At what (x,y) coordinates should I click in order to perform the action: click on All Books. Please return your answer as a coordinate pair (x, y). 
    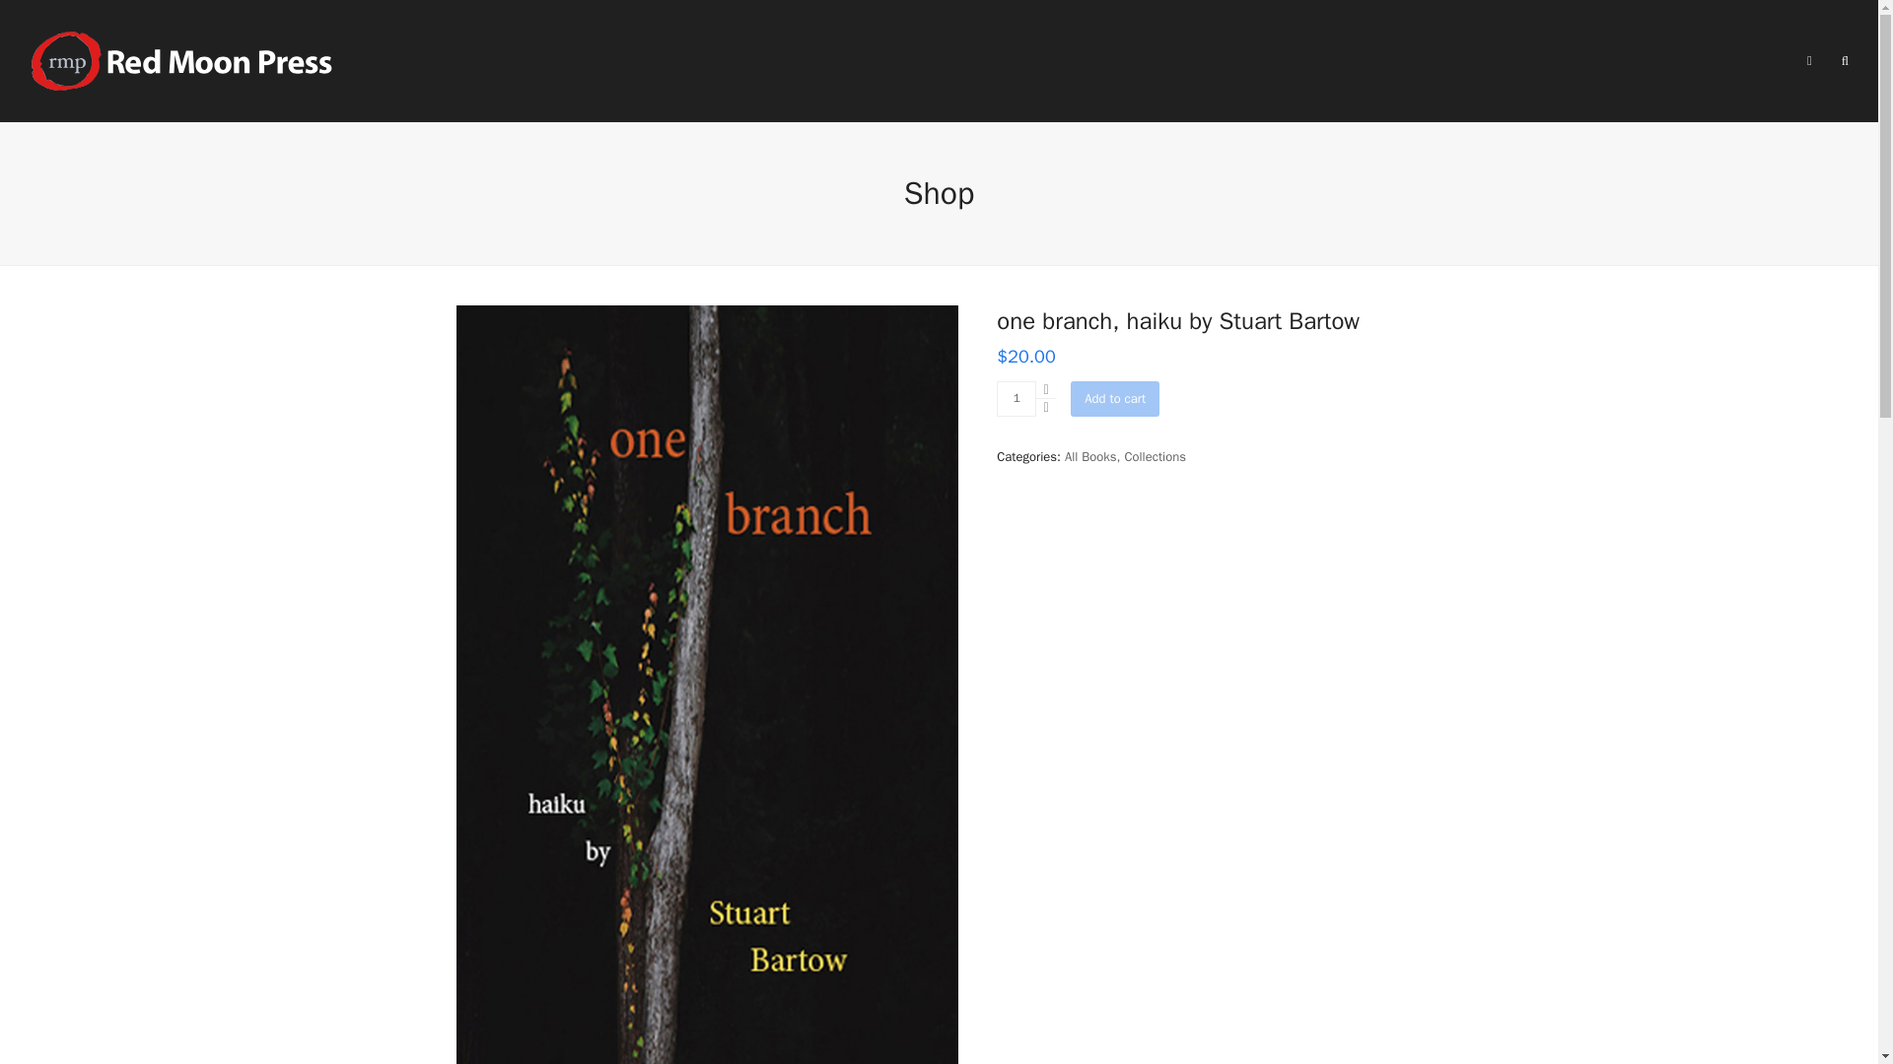
    Looking at the image, I should click on (1090, 455).